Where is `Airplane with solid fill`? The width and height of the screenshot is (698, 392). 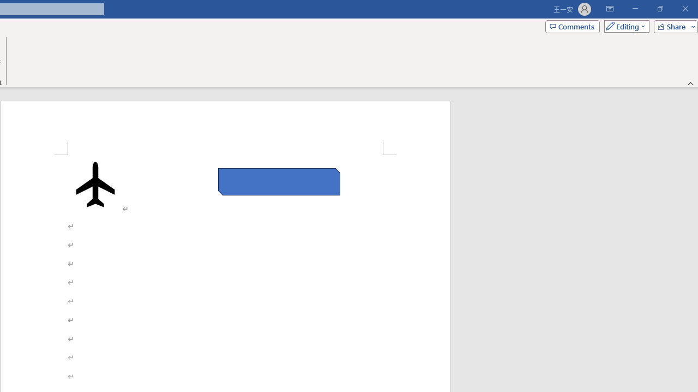 Airplane with solid fill is located at coordinates (95, 184).